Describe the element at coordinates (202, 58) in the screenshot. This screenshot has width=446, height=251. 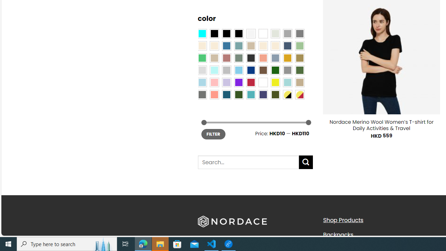
I see `Emerald Green` at that location.